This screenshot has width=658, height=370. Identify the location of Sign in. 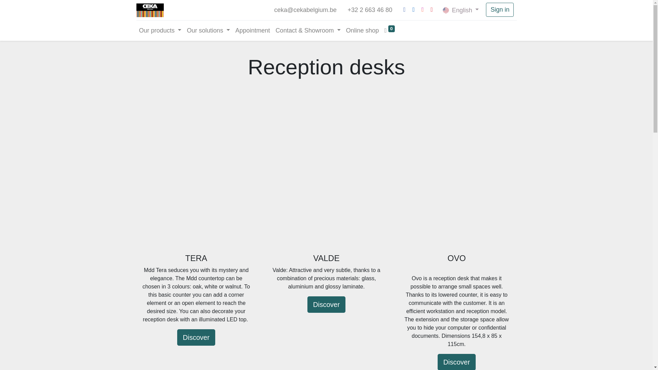
(500, 10).